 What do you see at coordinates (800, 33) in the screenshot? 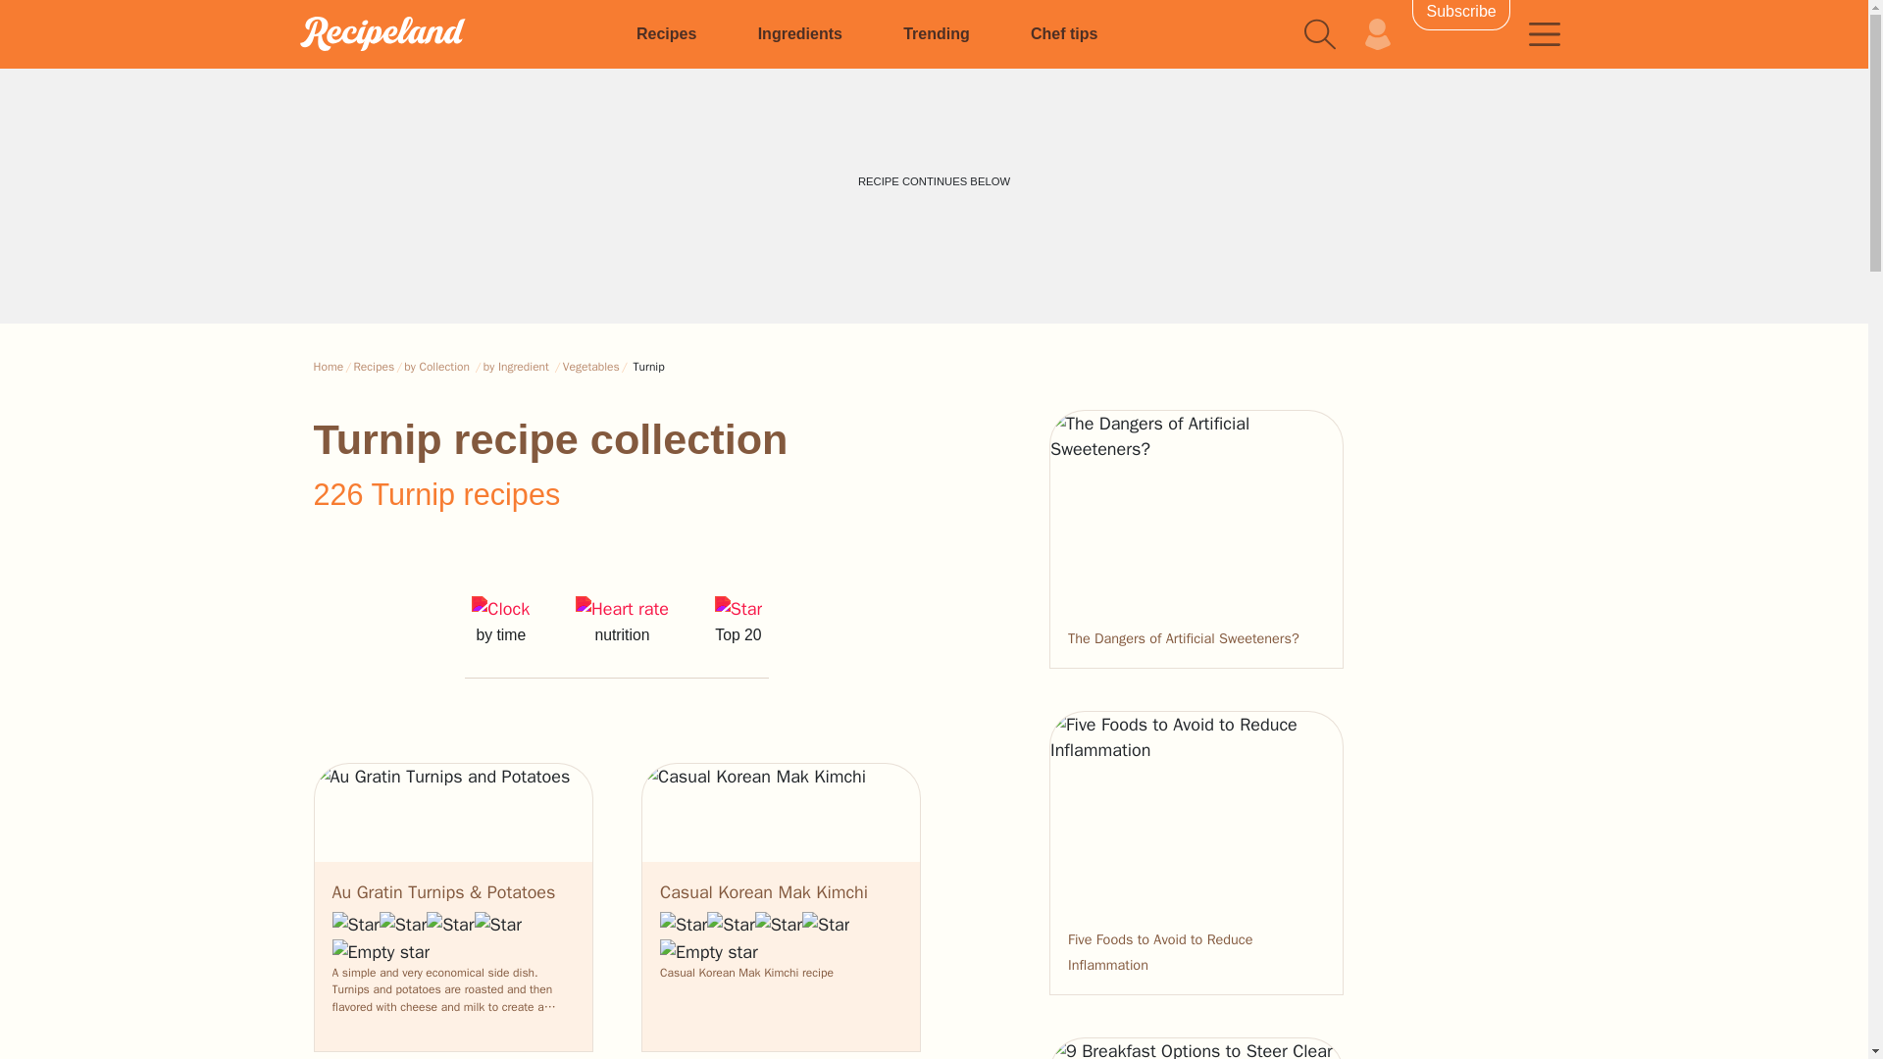
I see `Ingredients` at bounding box center [800, 33].